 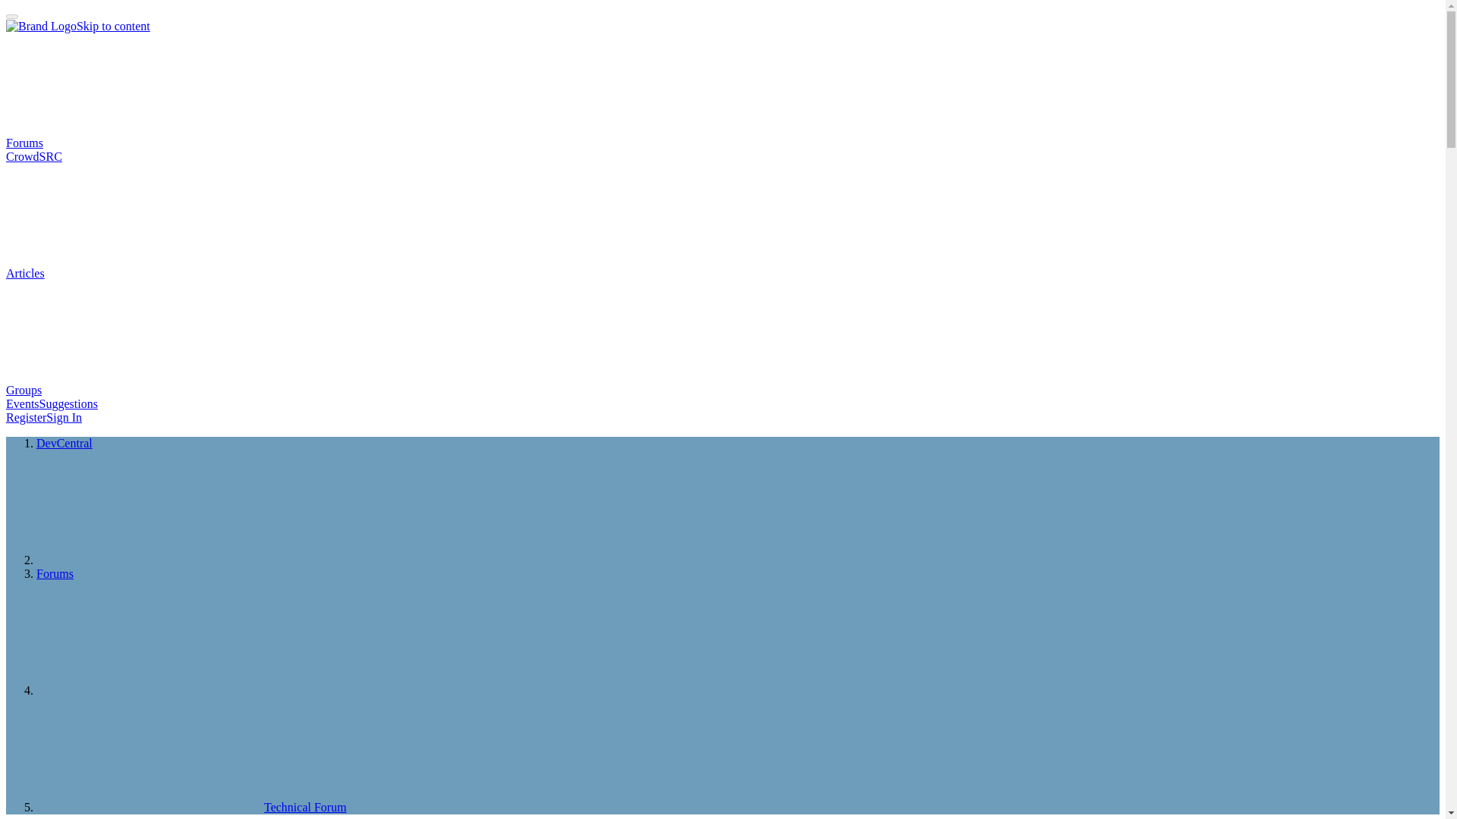 What do you see at coordinates (137, 390) in the screenshot?
I see `Groups` at bounding box center [137, 390].